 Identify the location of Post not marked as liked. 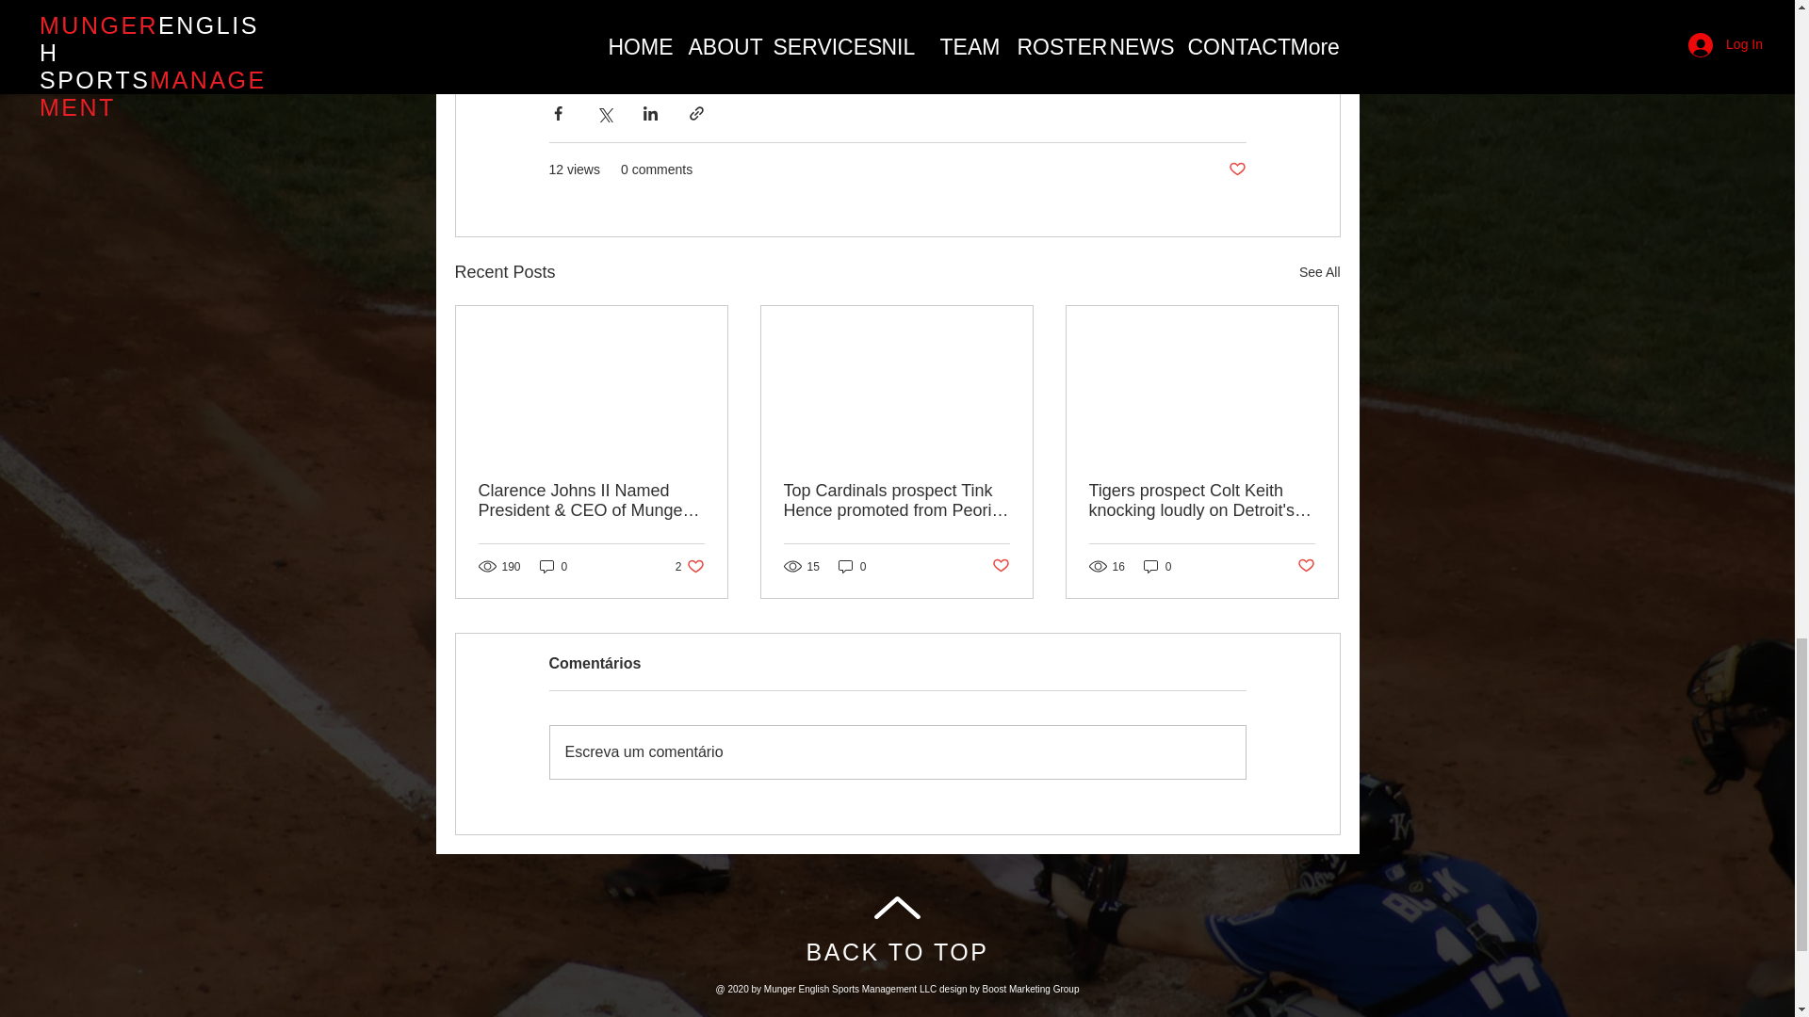
(1236, 169).